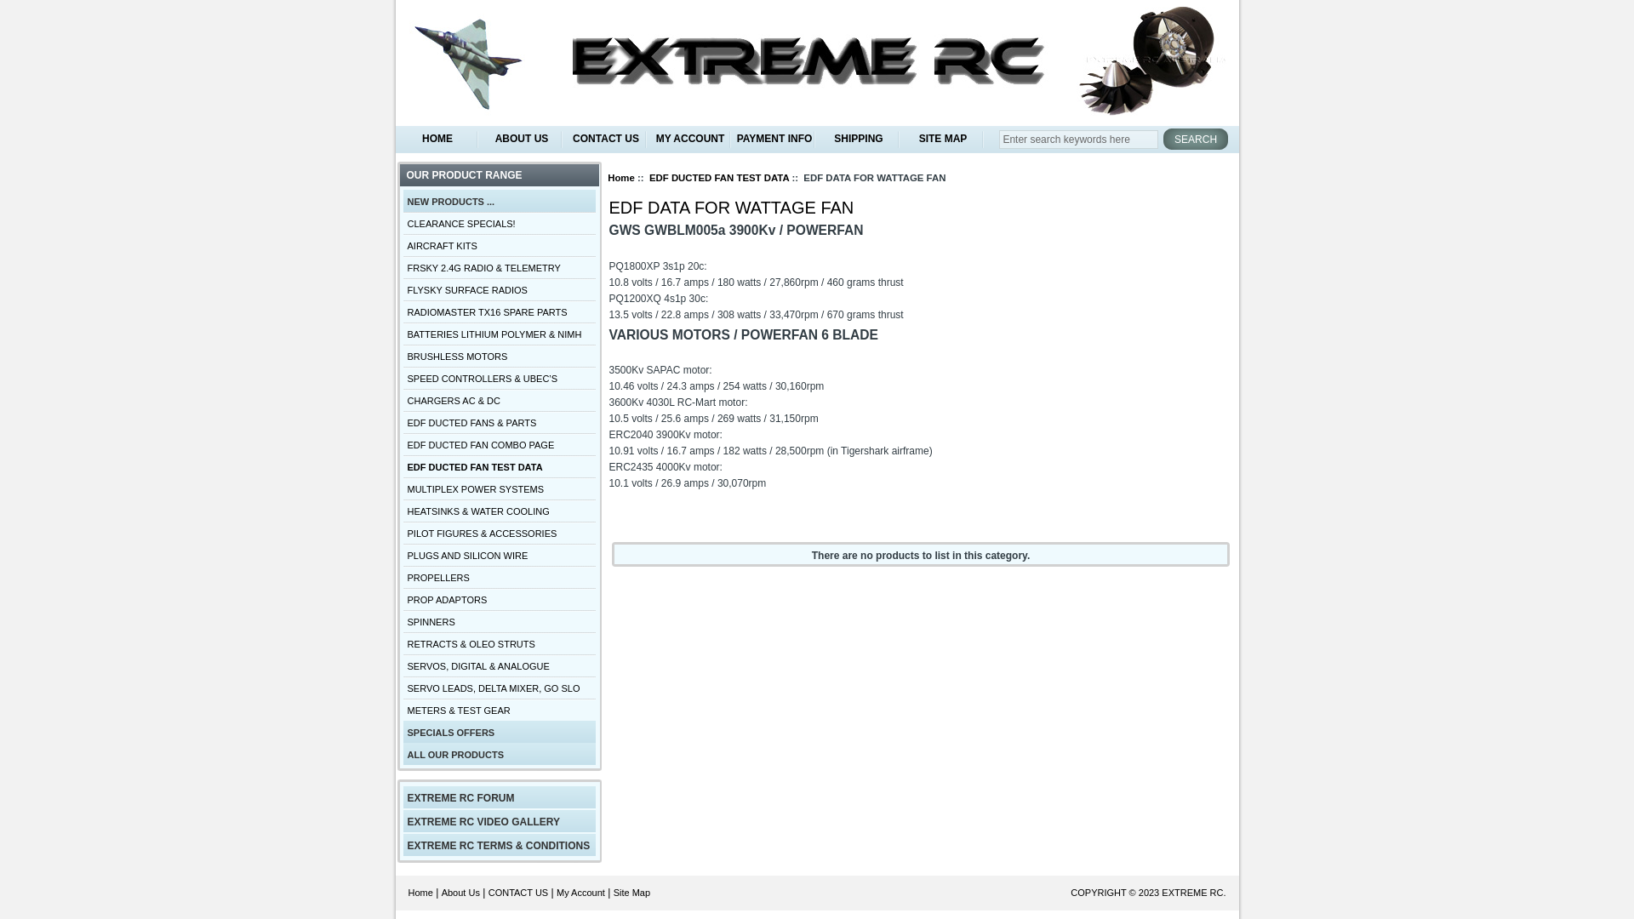  I want to click on EDF DUCTED FAN TEST DATA, so click(500, 466).